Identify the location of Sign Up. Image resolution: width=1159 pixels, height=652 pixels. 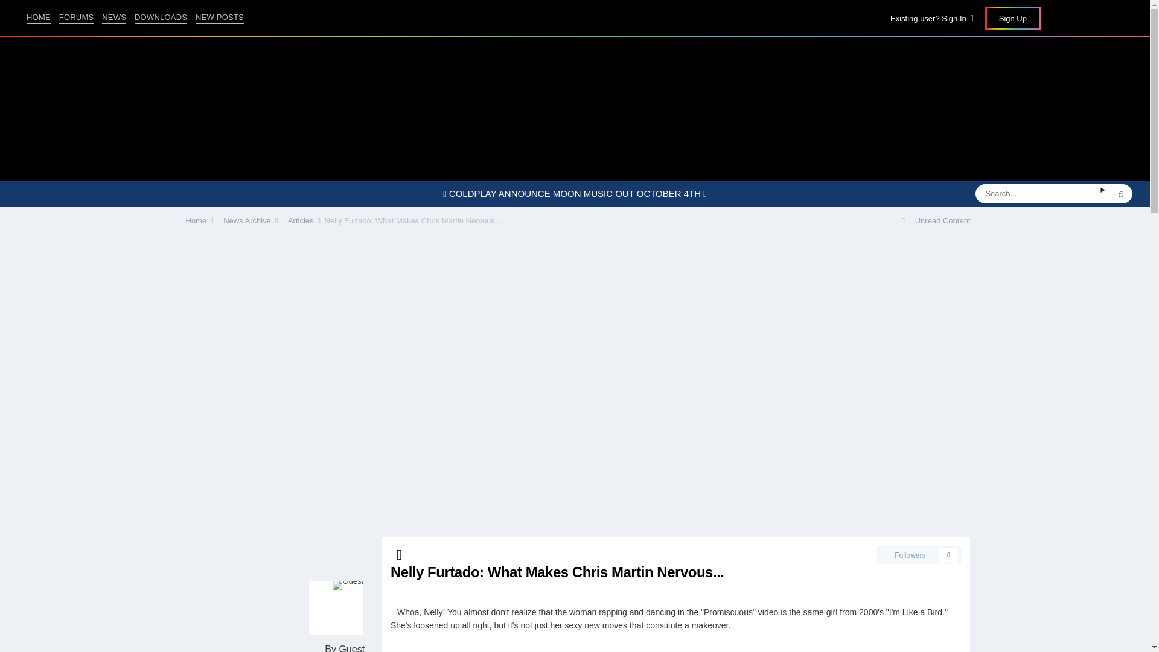
(302, 220).